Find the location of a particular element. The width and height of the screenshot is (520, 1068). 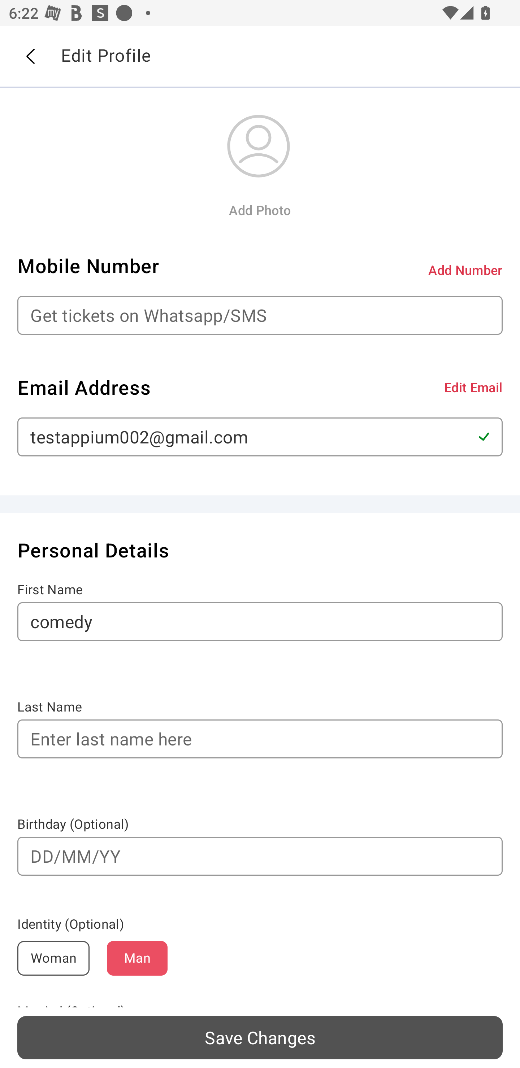

Add Photo is located at coordinates (260, 210).